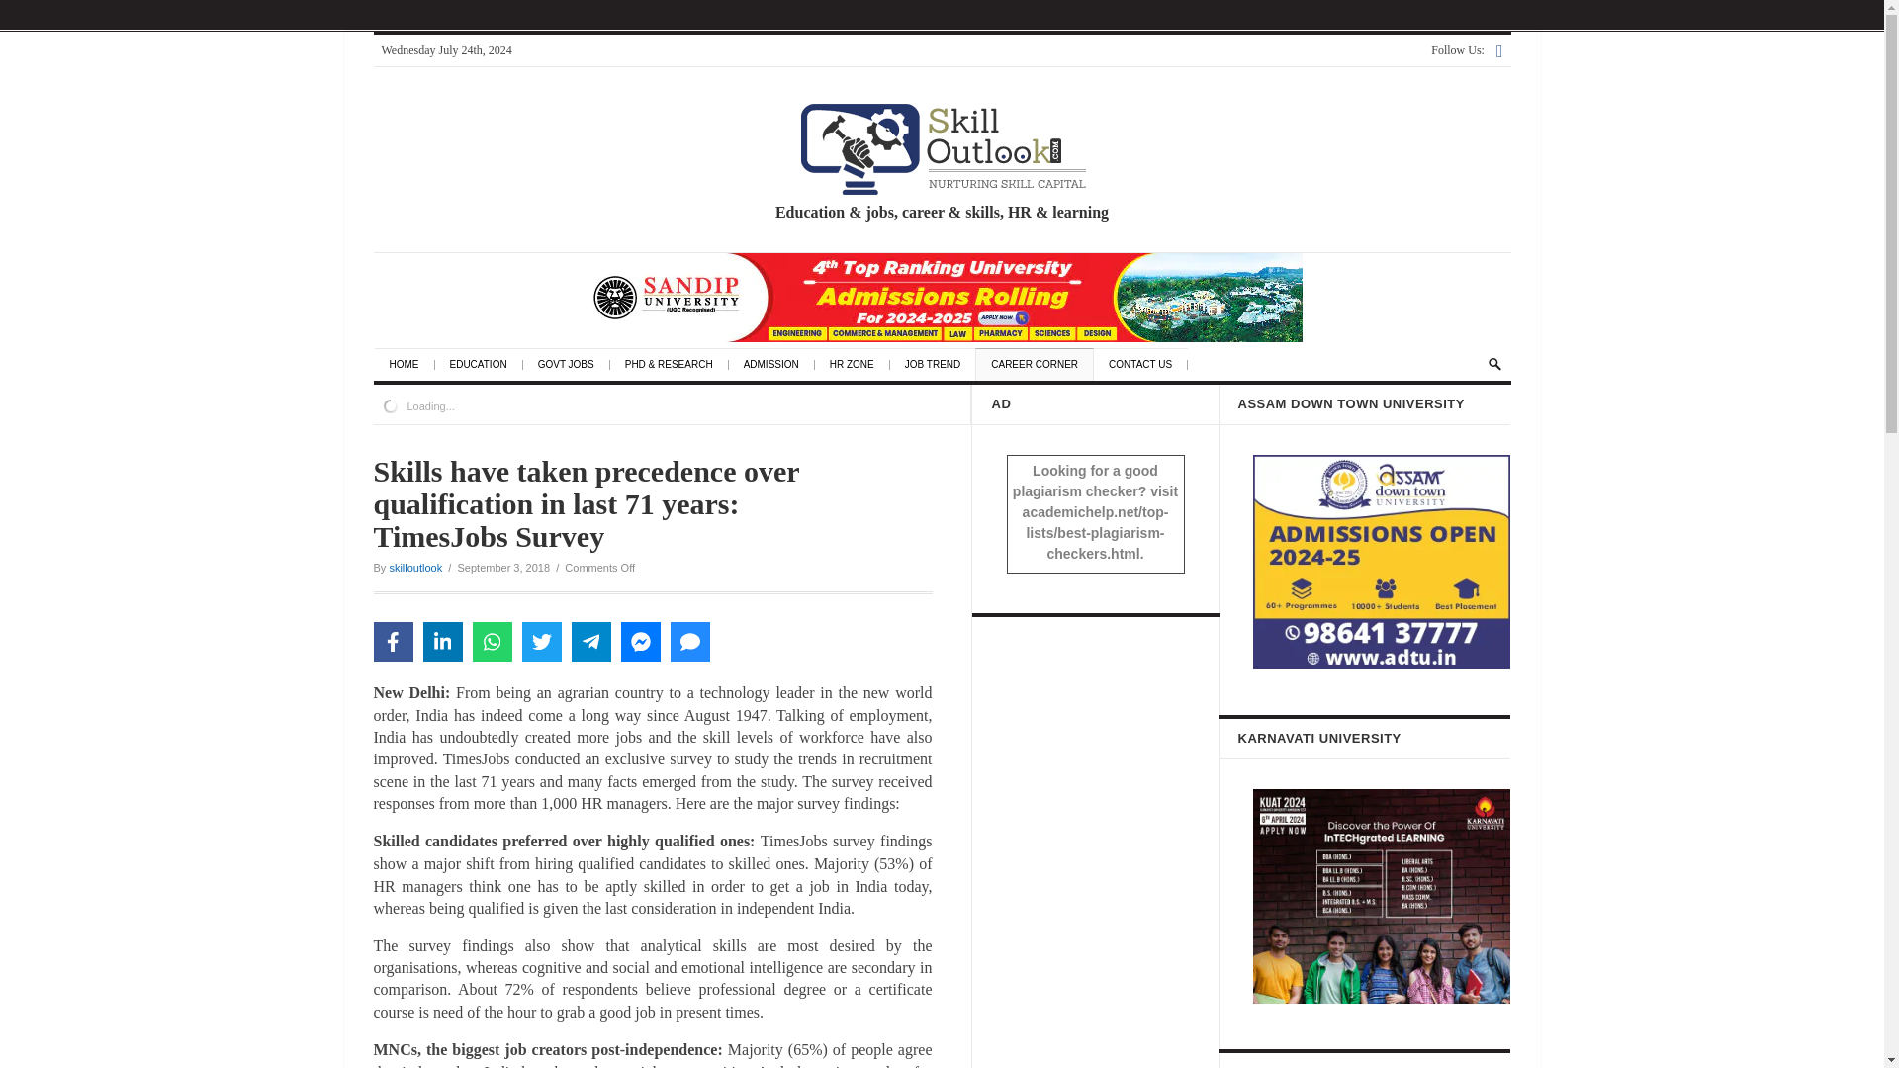 Image resolution: width=1899 pixels, height=1068 pixels. What do you see at coordinates (415, 568) in the screenshot?
I see `Posts by skilloutlook` at bounding box center [415, 568].